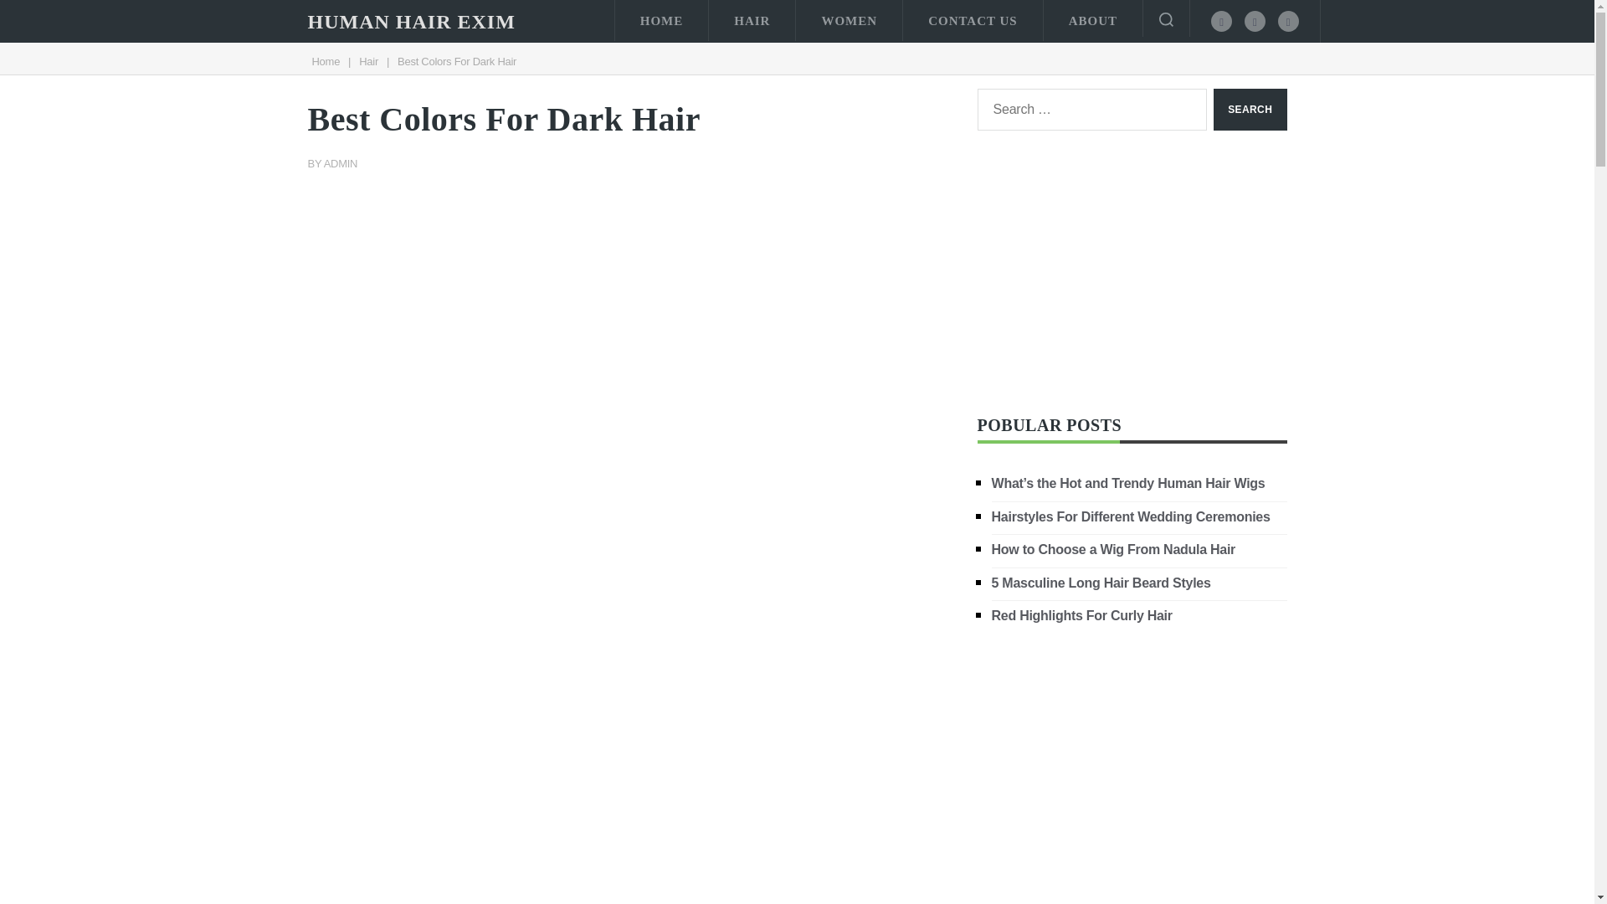 The image size is (1607, 904). I want to click on WOMEN, so click(849, 20).